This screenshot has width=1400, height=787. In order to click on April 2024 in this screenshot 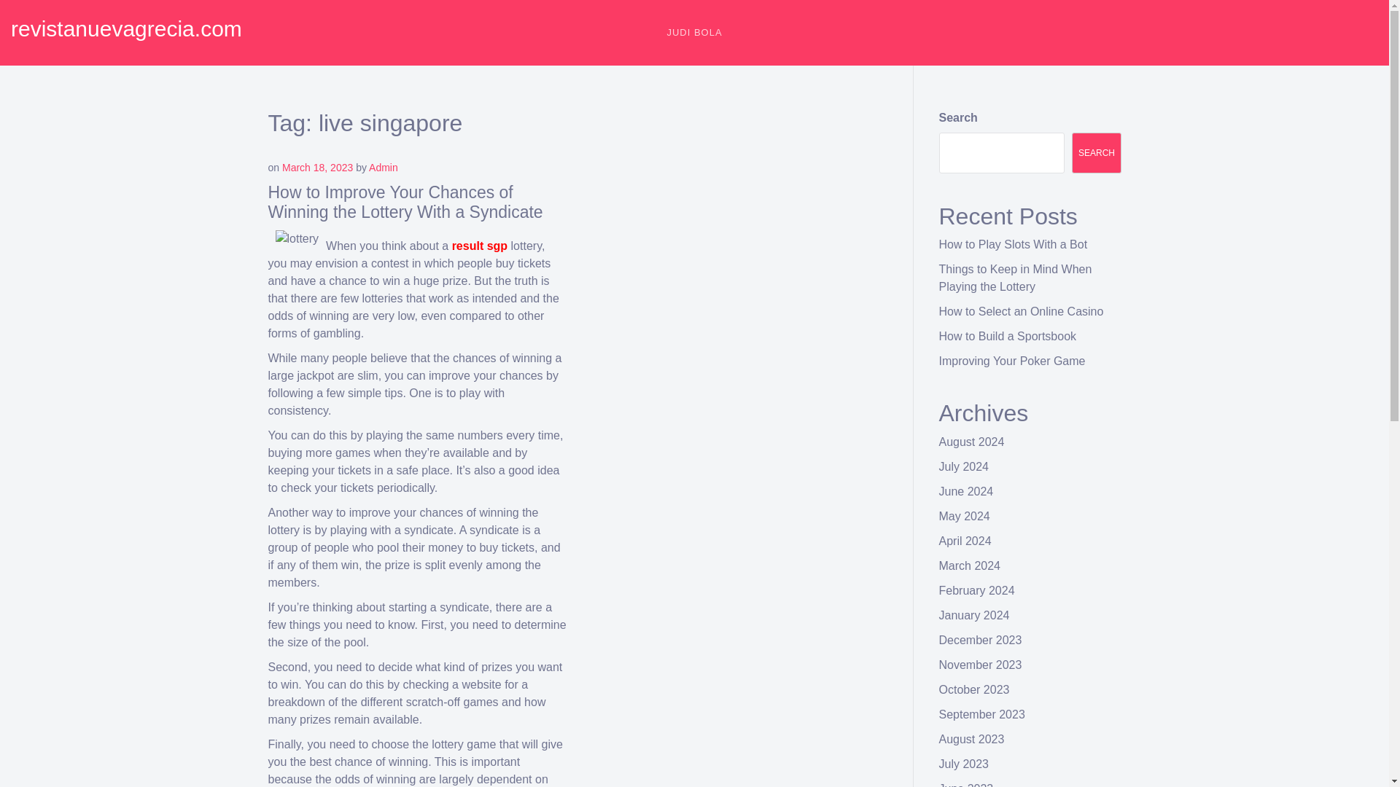, I will do `click(965, 541)`.